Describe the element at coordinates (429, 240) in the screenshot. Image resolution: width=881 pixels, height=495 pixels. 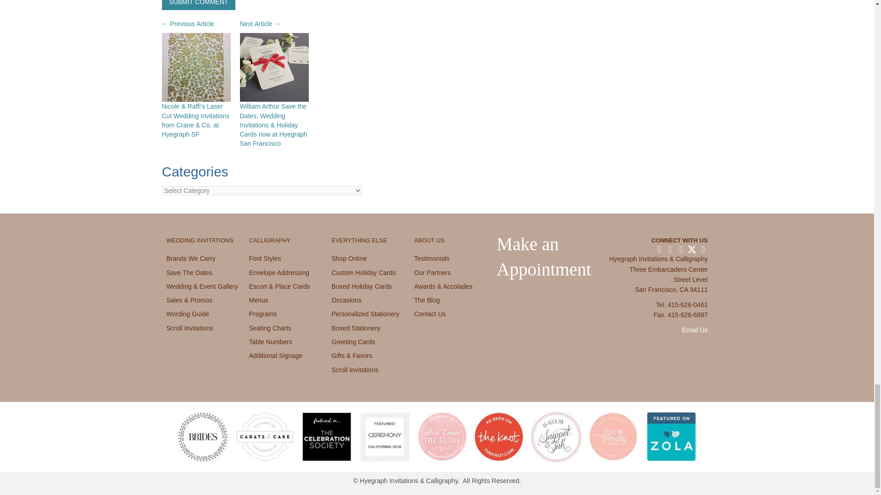
I see `ABOUT US` at that location.